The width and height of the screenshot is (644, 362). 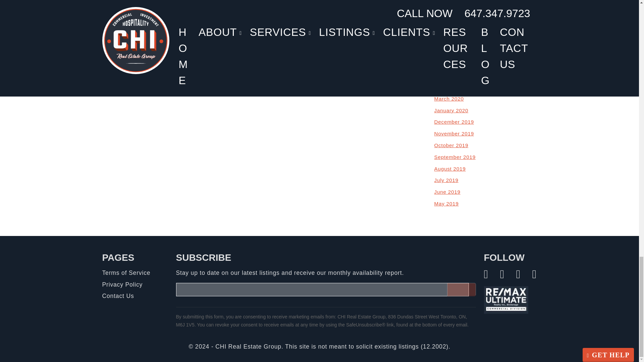 I want to click on Sign up, so click(x=461, y=290).